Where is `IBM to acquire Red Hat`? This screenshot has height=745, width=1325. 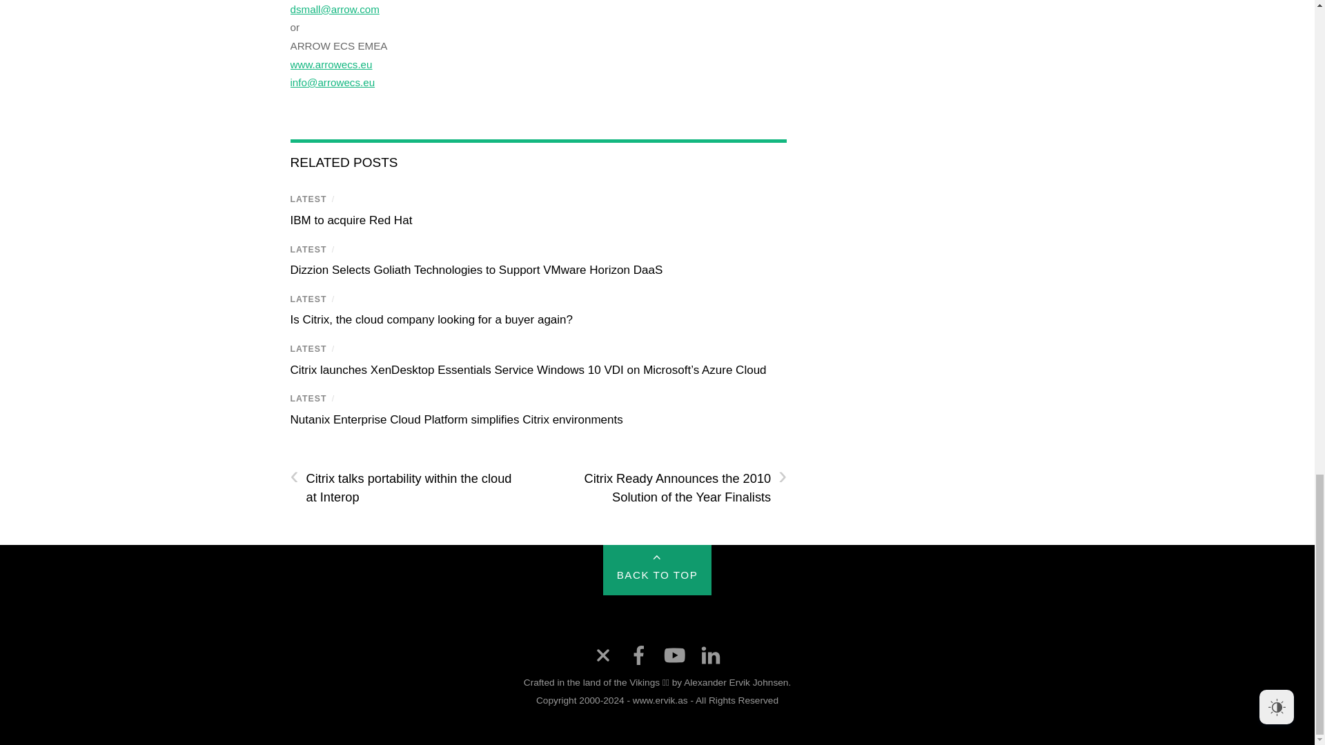
IBM to acquire Red Hat is located at coordinates (351, 220).